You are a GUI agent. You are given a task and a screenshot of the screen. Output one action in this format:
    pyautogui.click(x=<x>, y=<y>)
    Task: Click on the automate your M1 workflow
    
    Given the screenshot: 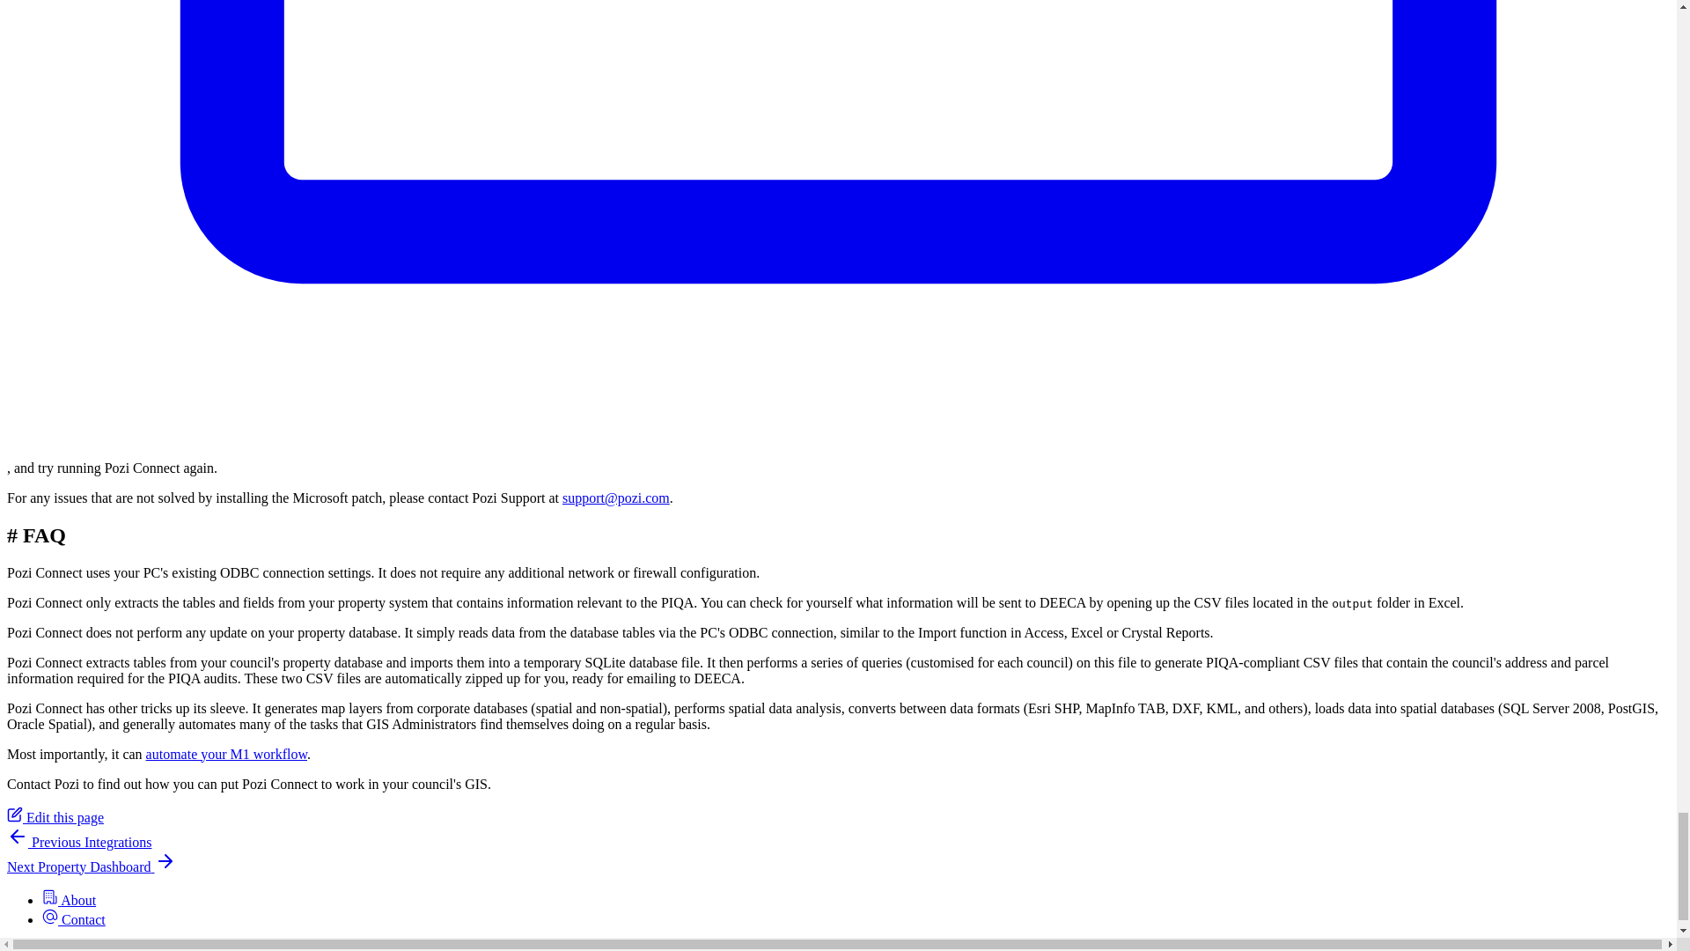 What is the action you would take?
    pyautogui.click(x=226, y=754)
    